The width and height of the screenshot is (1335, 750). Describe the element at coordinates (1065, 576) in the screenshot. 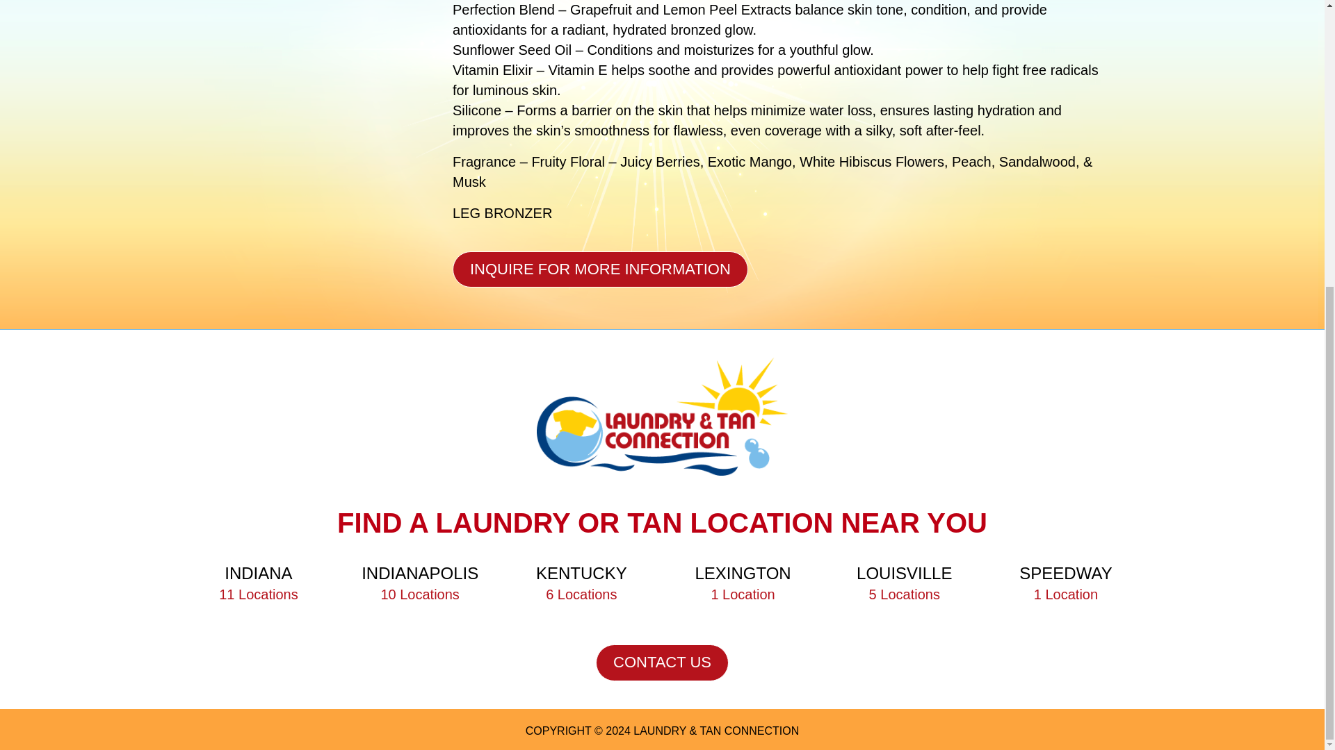

I see `Speedway` at that location.